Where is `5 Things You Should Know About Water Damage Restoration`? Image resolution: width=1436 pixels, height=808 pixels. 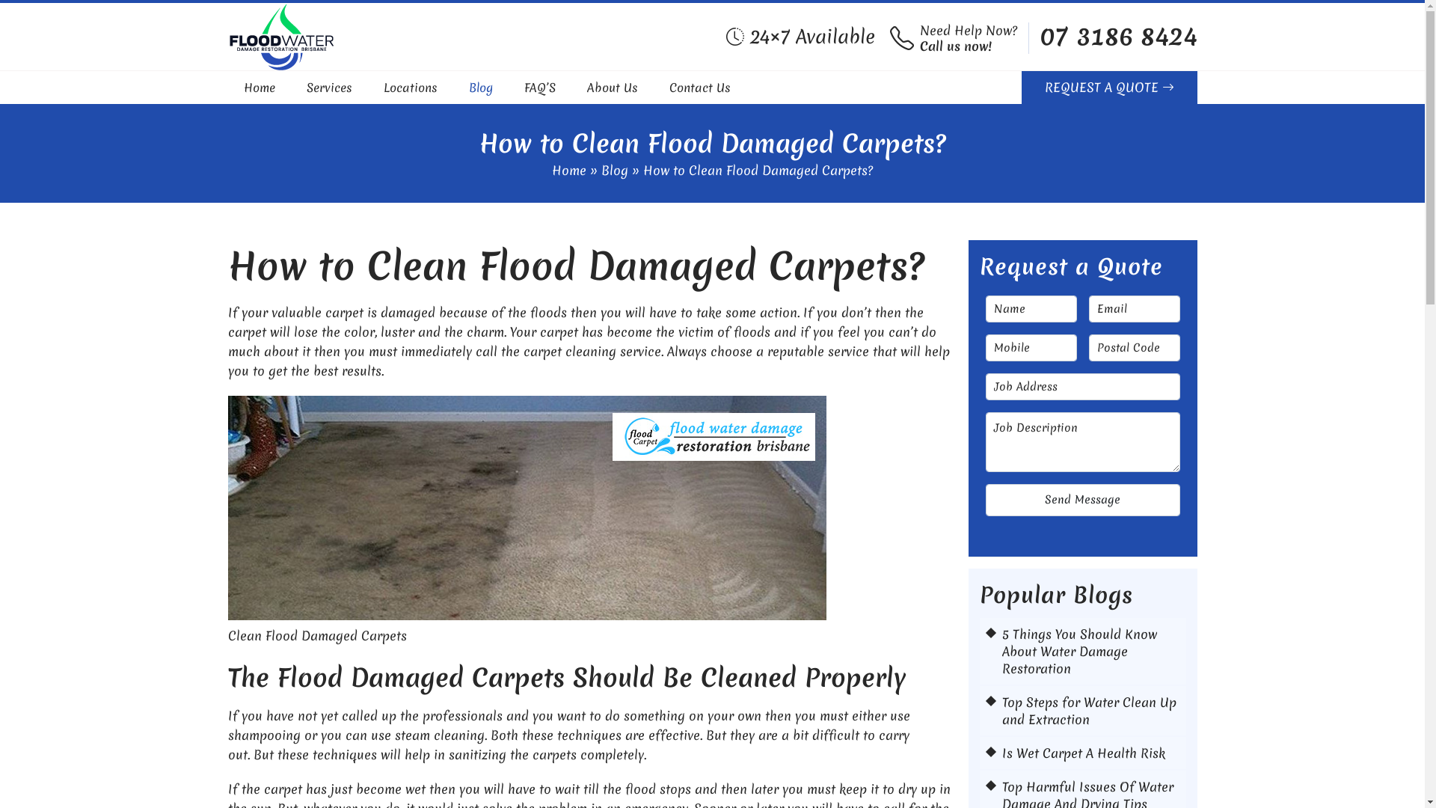 5 Things You Should Know About Water Damage Restoration is located at coordinates (1090, 651).